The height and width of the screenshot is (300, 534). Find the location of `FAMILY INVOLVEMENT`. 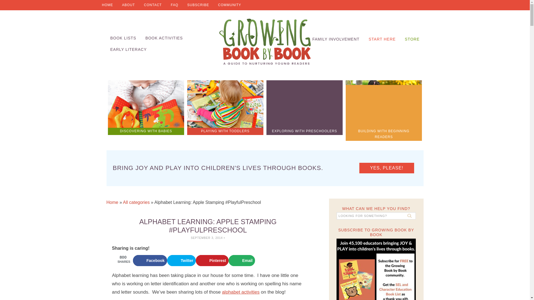

FAMILY INVOLVEMENT is located at coordinates (336, 39).